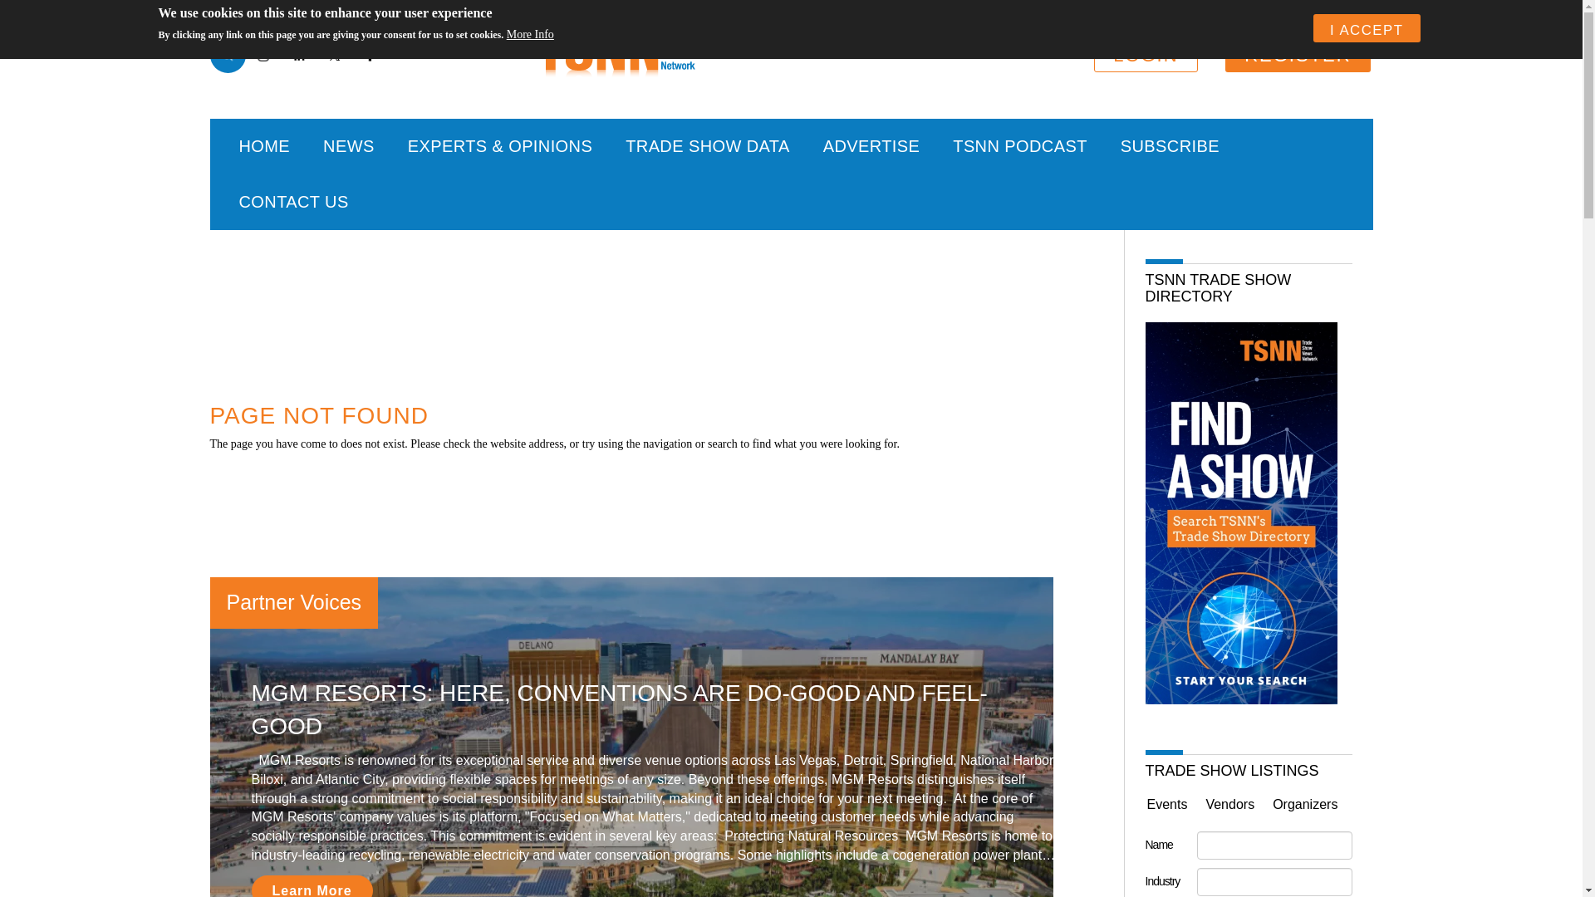 The image size is (1595, 897). What do you see at coordinates (1298, 55) in the screenshot?
I see `REGISTER` at bounding box center [1298, 55].